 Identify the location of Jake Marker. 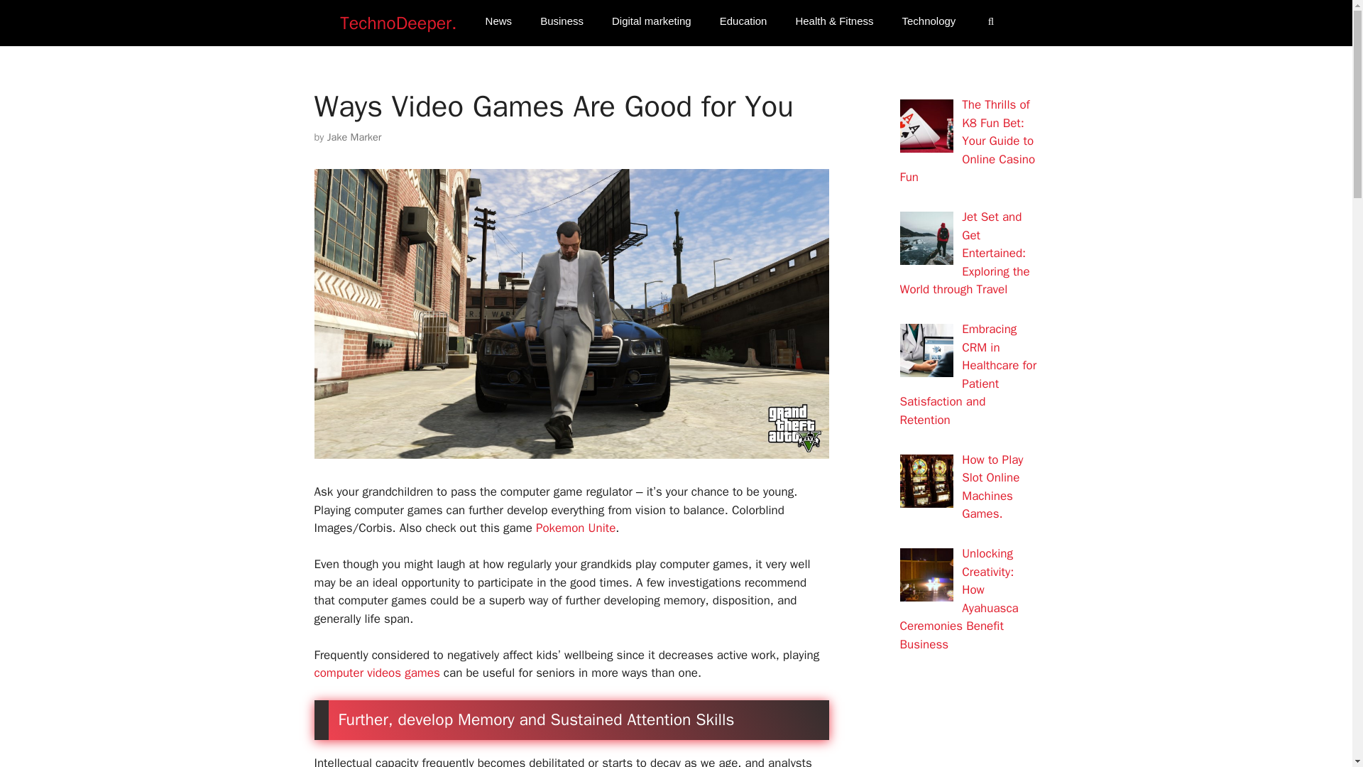
(354, 136).